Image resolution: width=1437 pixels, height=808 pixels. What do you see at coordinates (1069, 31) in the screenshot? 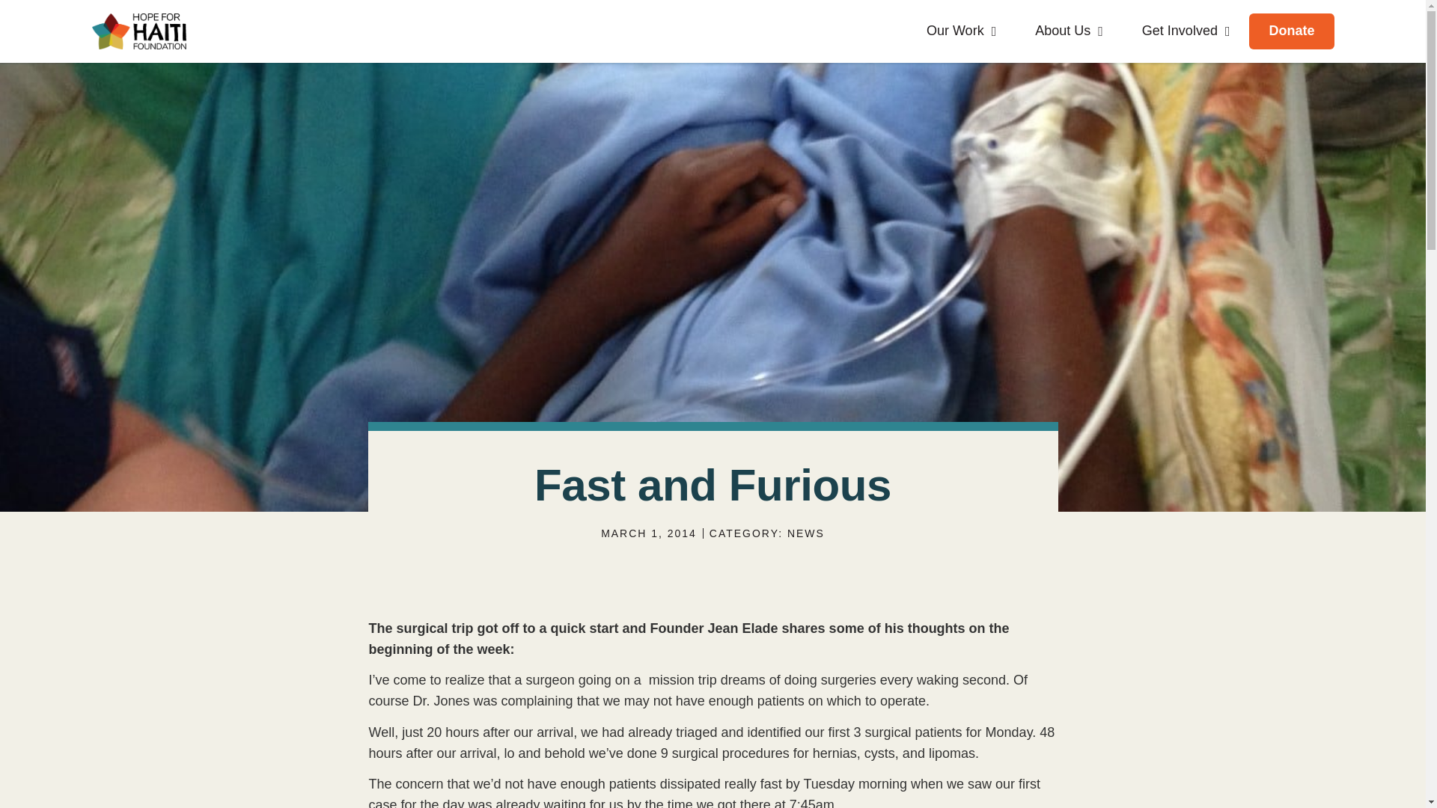
I see `About Us` at bounding box center [1069, 31].